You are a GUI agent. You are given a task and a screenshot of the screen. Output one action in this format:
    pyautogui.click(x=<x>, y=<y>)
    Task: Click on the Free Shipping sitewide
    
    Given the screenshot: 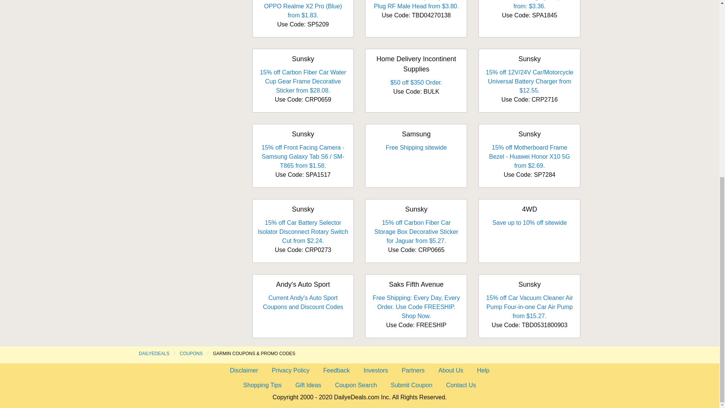 What is the action you would take?
    pyautogui.click(x=416, y=147)
    